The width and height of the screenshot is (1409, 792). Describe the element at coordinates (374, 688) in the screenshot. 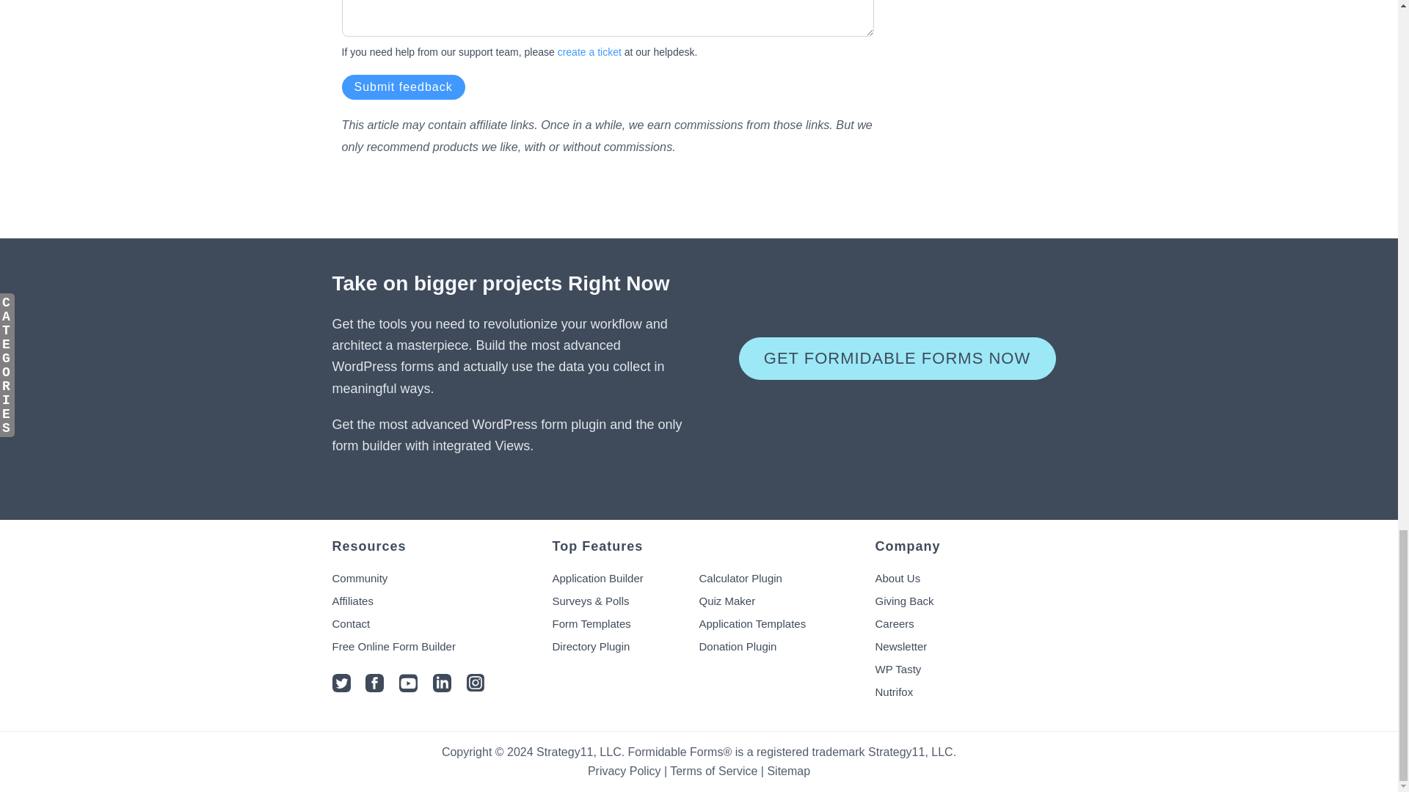

I see `Facebook` at that location.